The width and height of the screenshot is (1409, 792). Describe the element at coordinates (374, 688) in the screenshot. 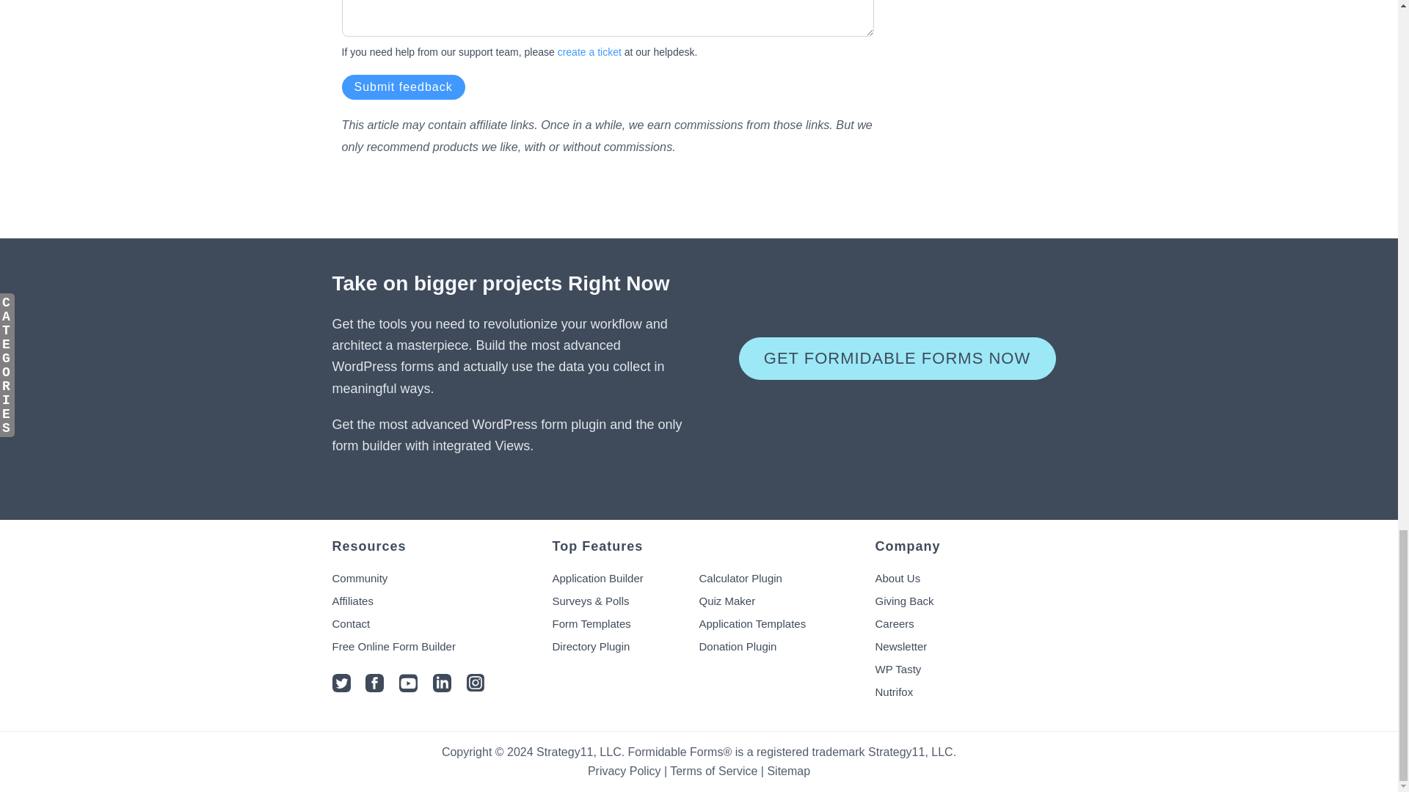

I see `Facebook` at that location.